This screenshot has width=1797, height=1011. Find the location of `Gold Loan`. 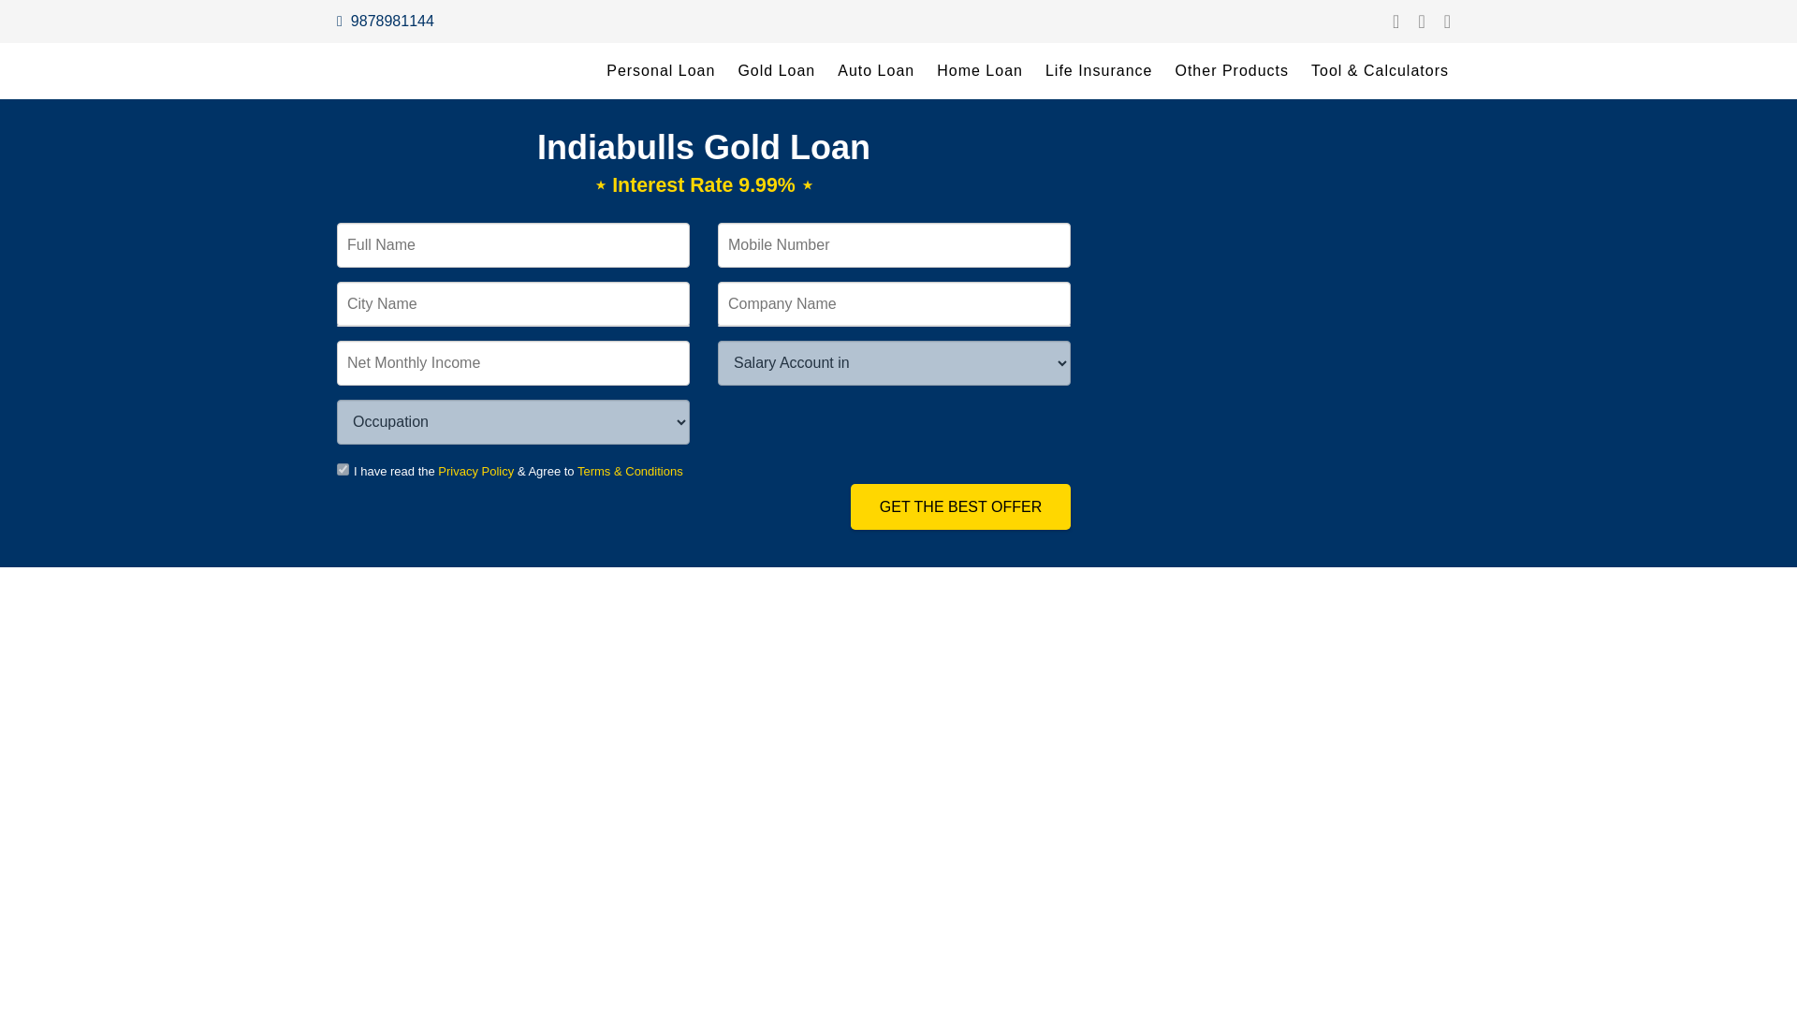

Gold Loan is located at coordinates (776, 71).